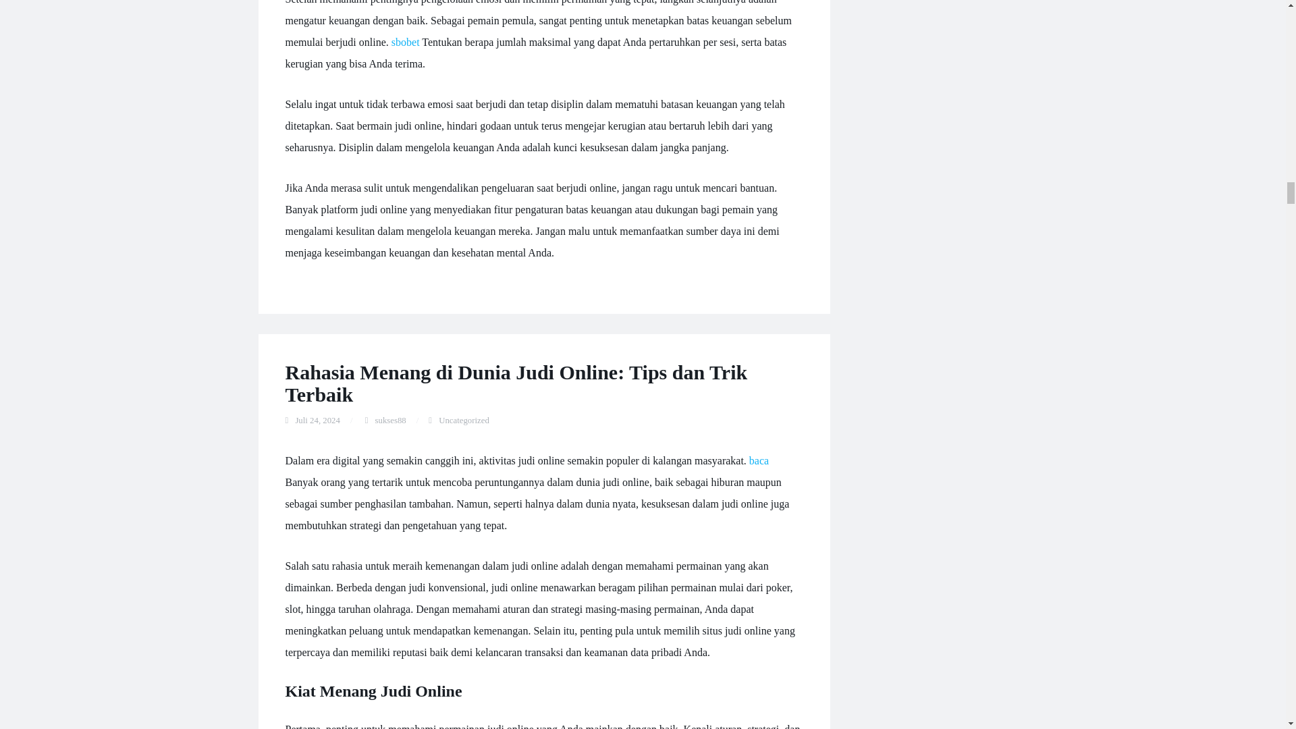 This screenshot has height=729, width=1296. I want to click on sbobet, so click(405, 42).